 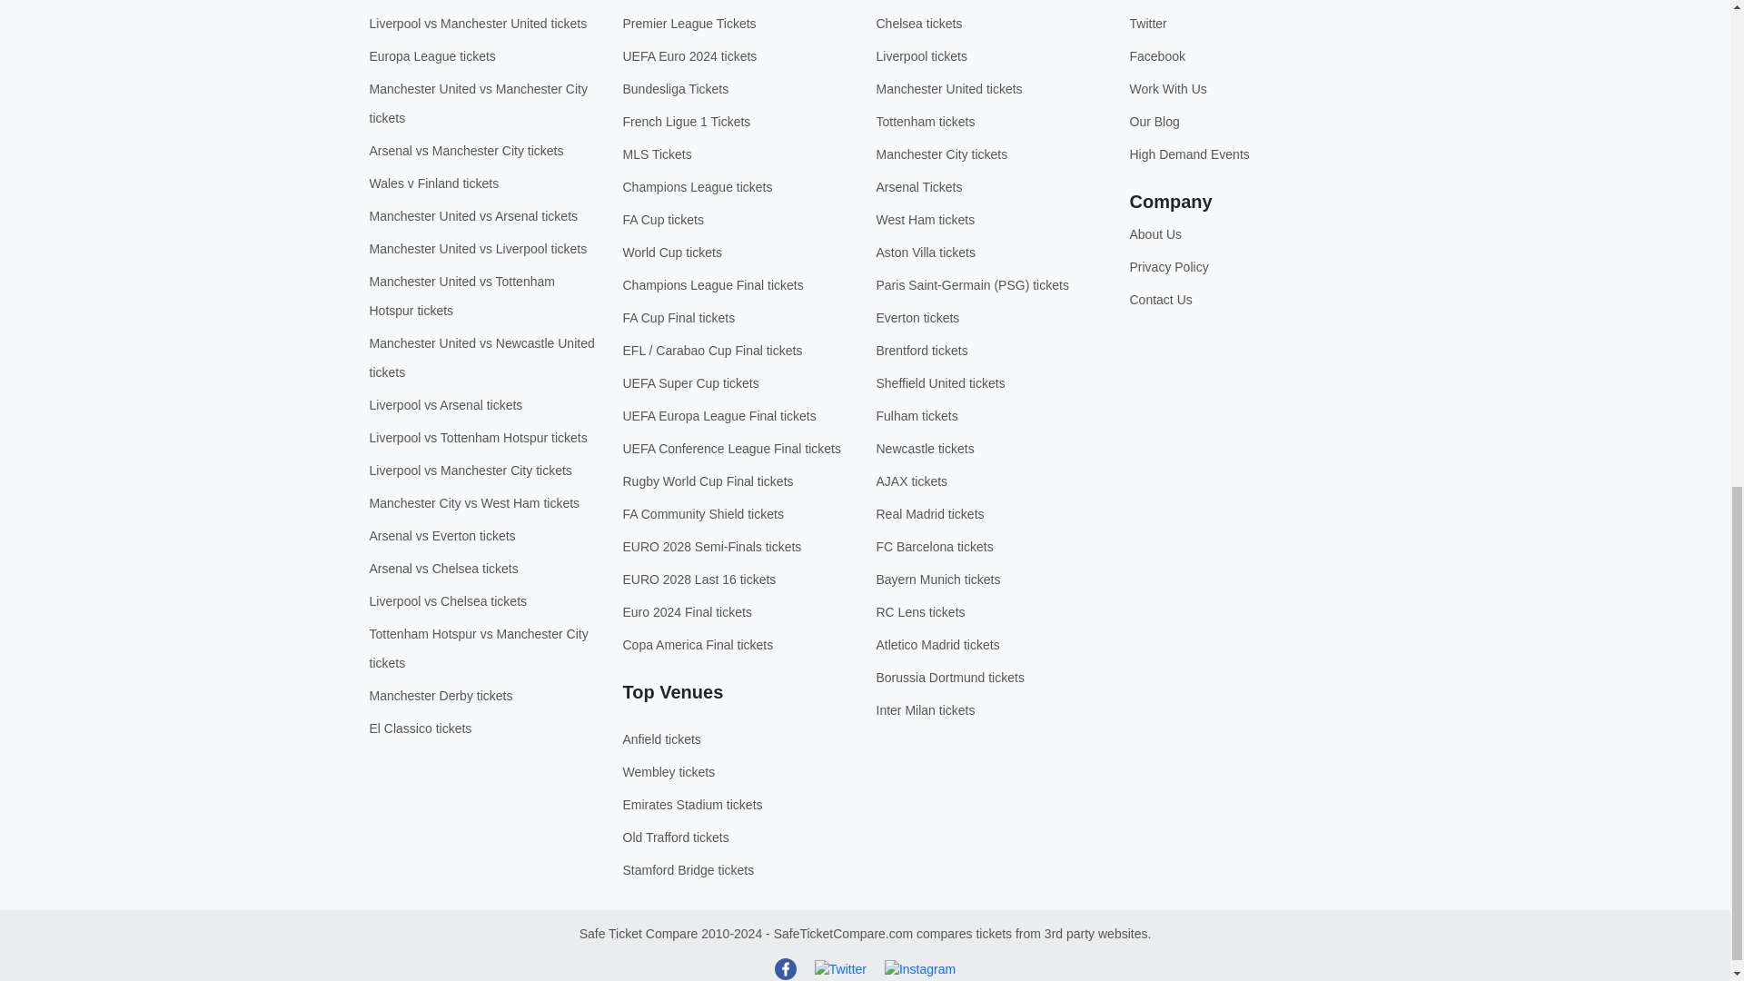 I want to click on Manchester United vs Arsenal tickets, so click(x=472, y=216).